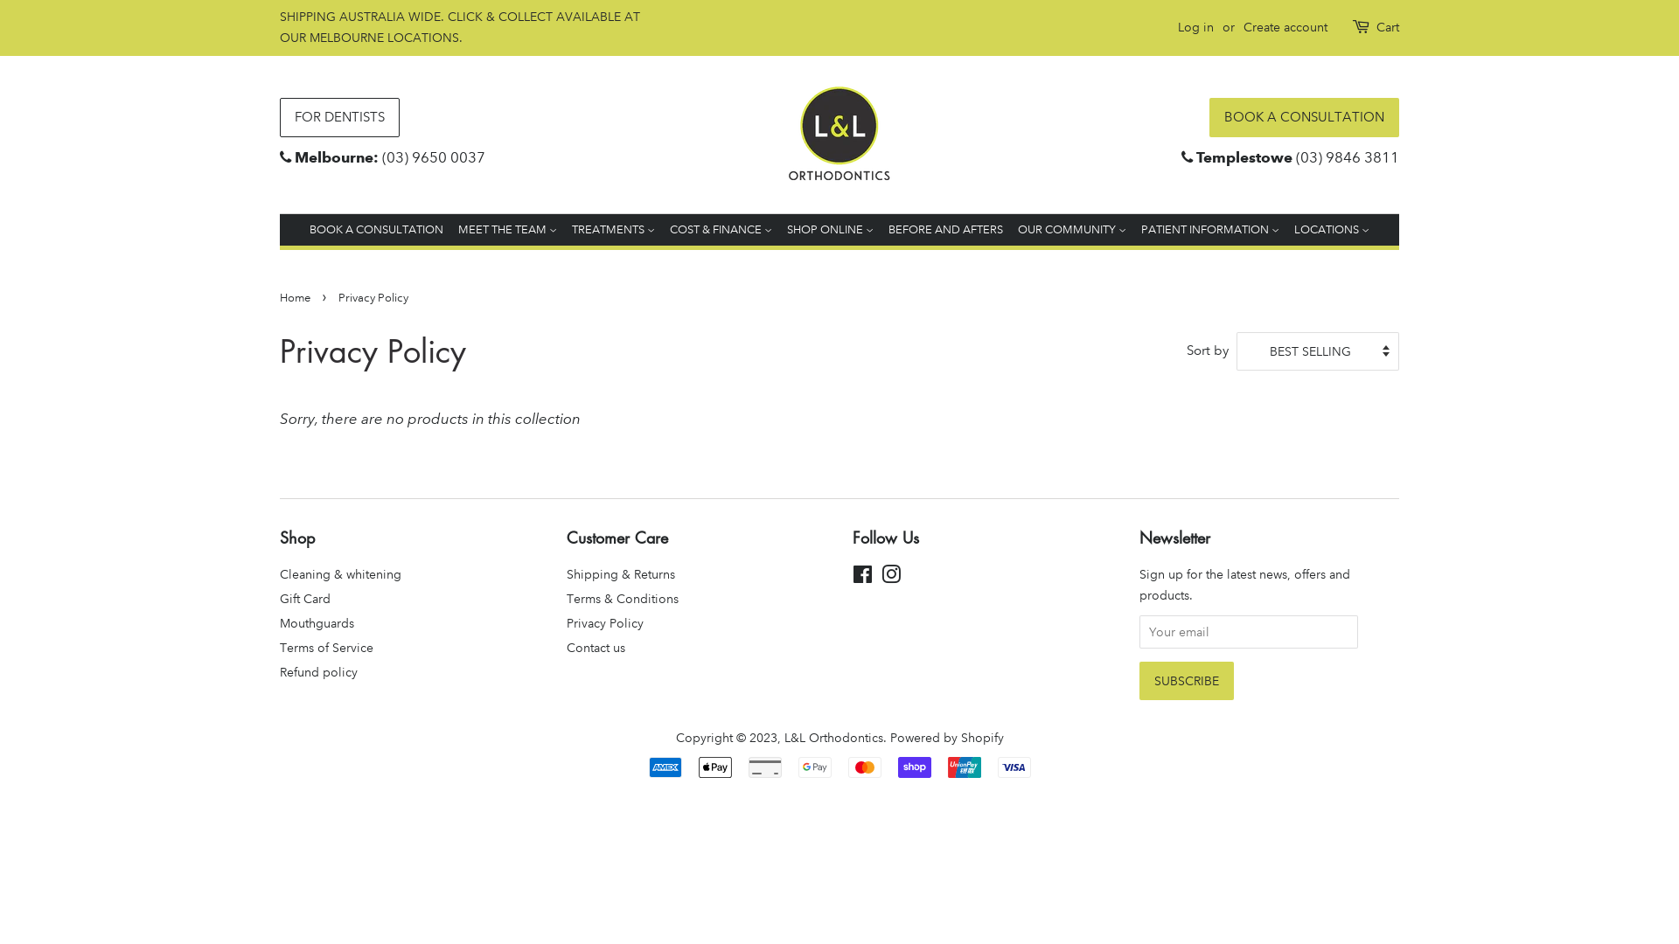  I want to click on Terms & Conditions, so click(623, 599).